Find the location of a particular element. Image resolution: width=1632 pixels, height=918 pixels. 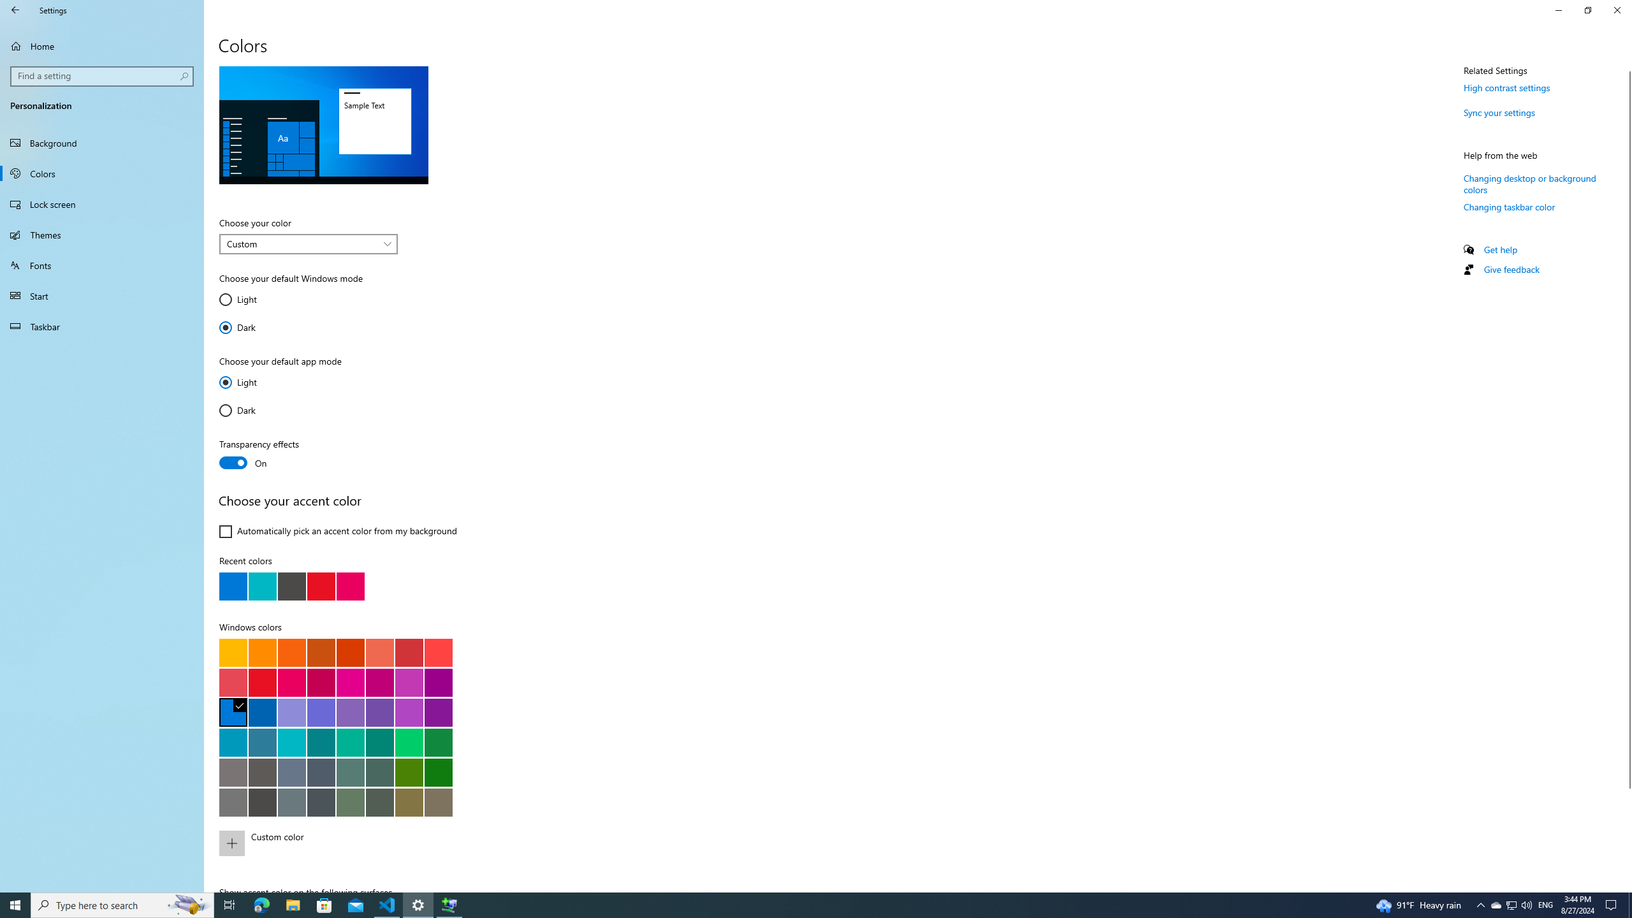

Dark is located at coordinates (257, 410).